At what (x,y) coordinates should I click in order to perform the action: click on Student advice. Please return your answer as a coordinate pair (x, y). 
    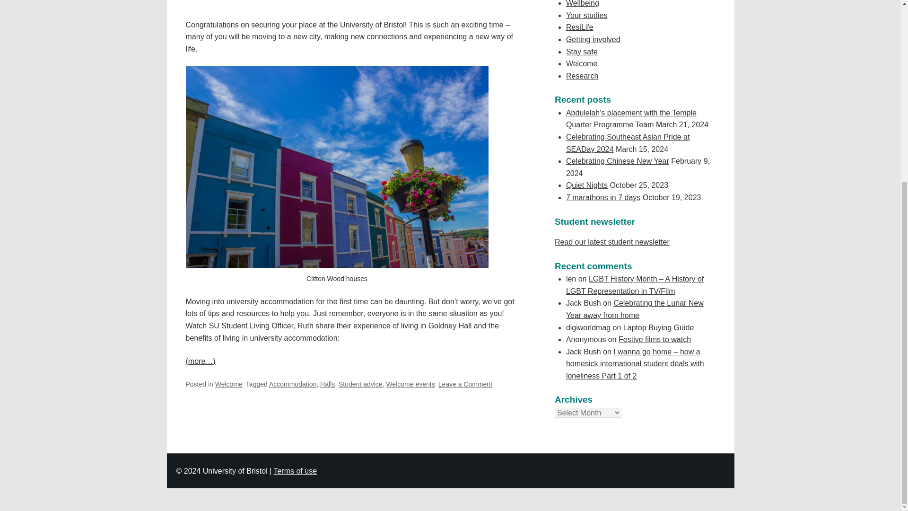
    Looking at the image, I should click on (360, 384).